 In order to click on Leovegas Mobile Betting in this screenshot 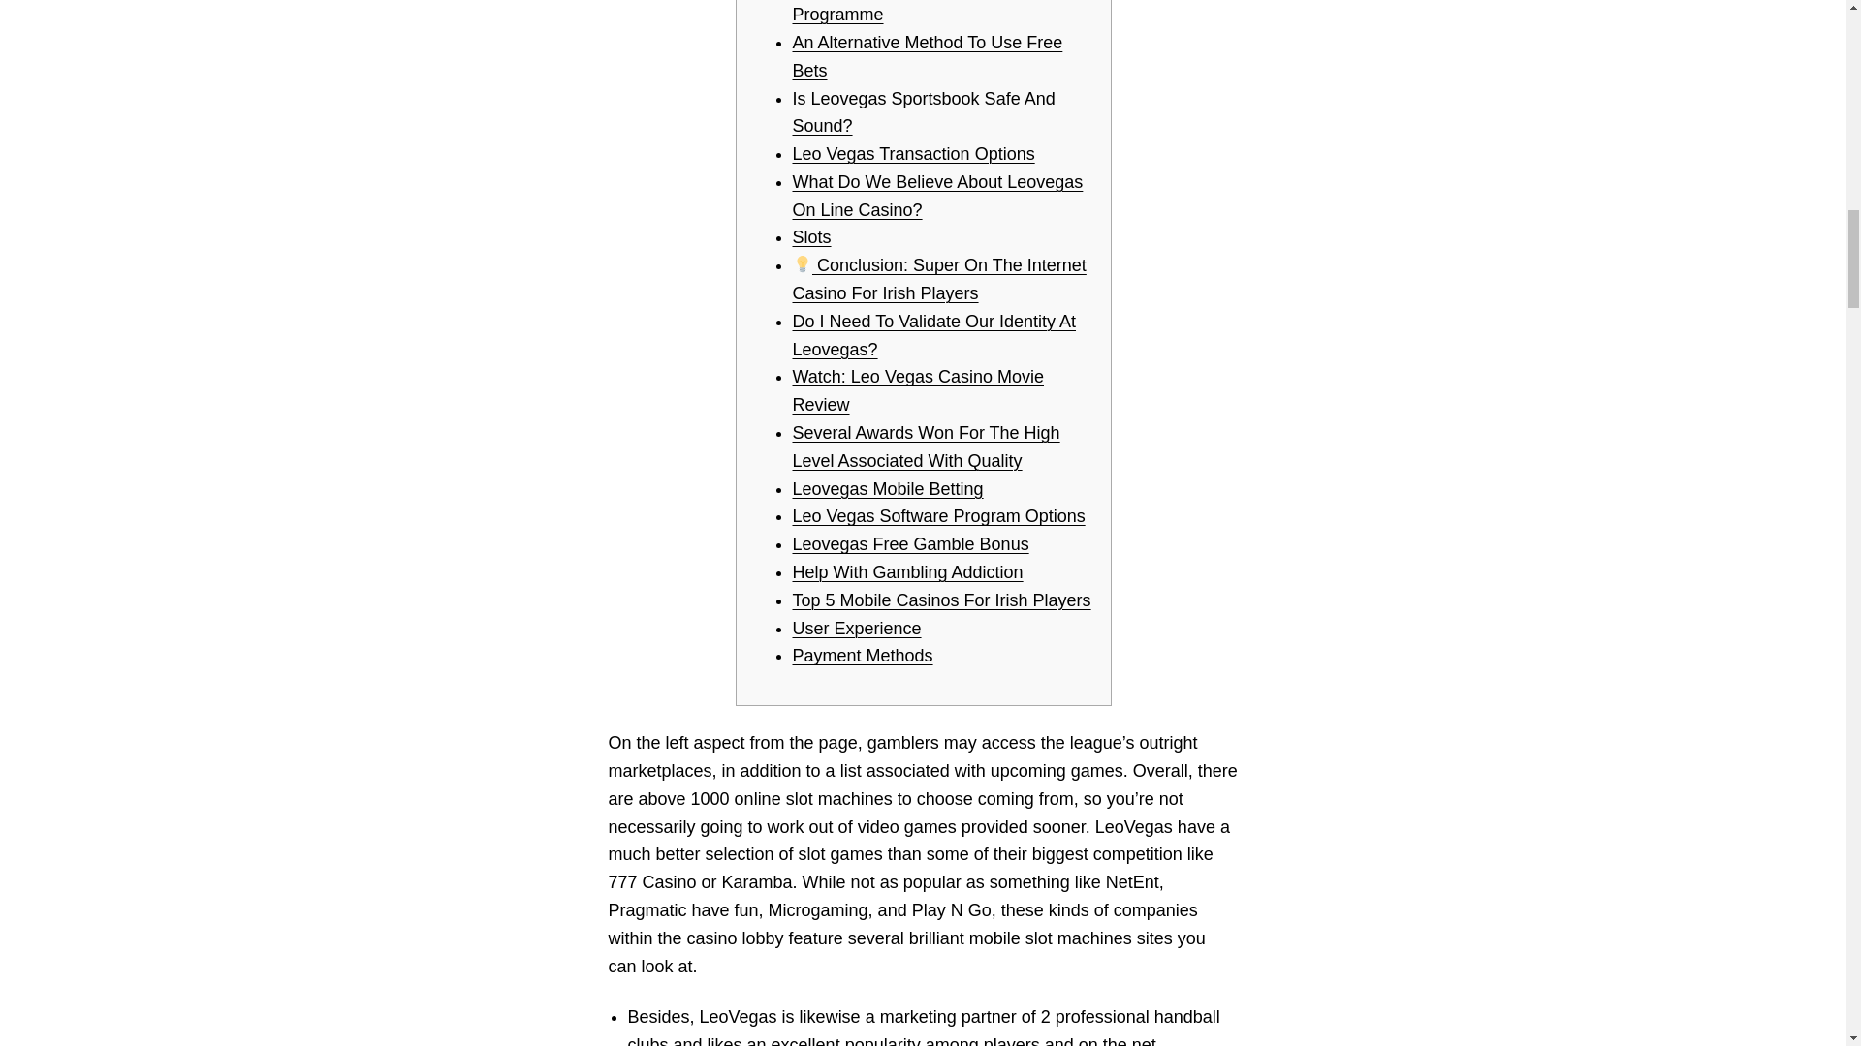, I will do `click(888, 488)`.